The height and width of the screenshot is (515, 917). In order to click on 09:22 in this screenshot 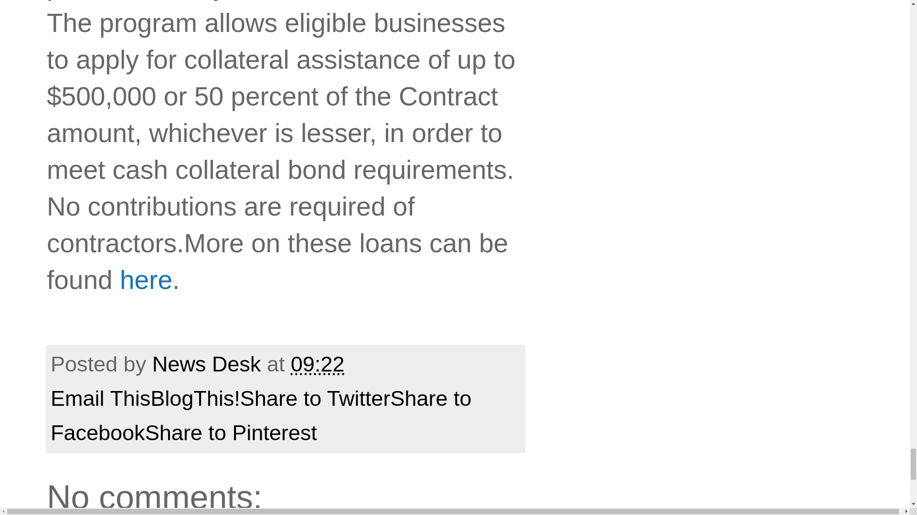, I will do `click(317, 364)`.